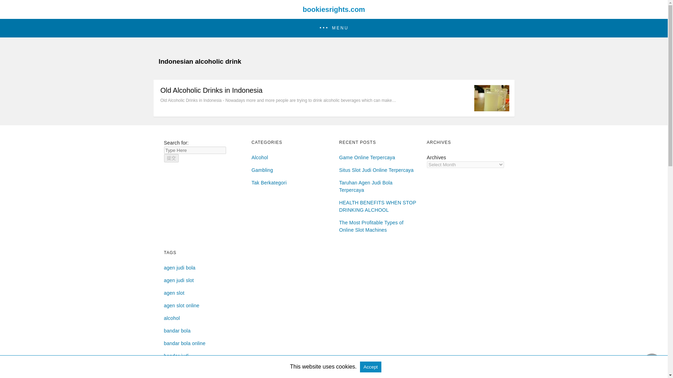 The image size is (673, 378). I want to click on bandar judi bola, so click(182, 368).